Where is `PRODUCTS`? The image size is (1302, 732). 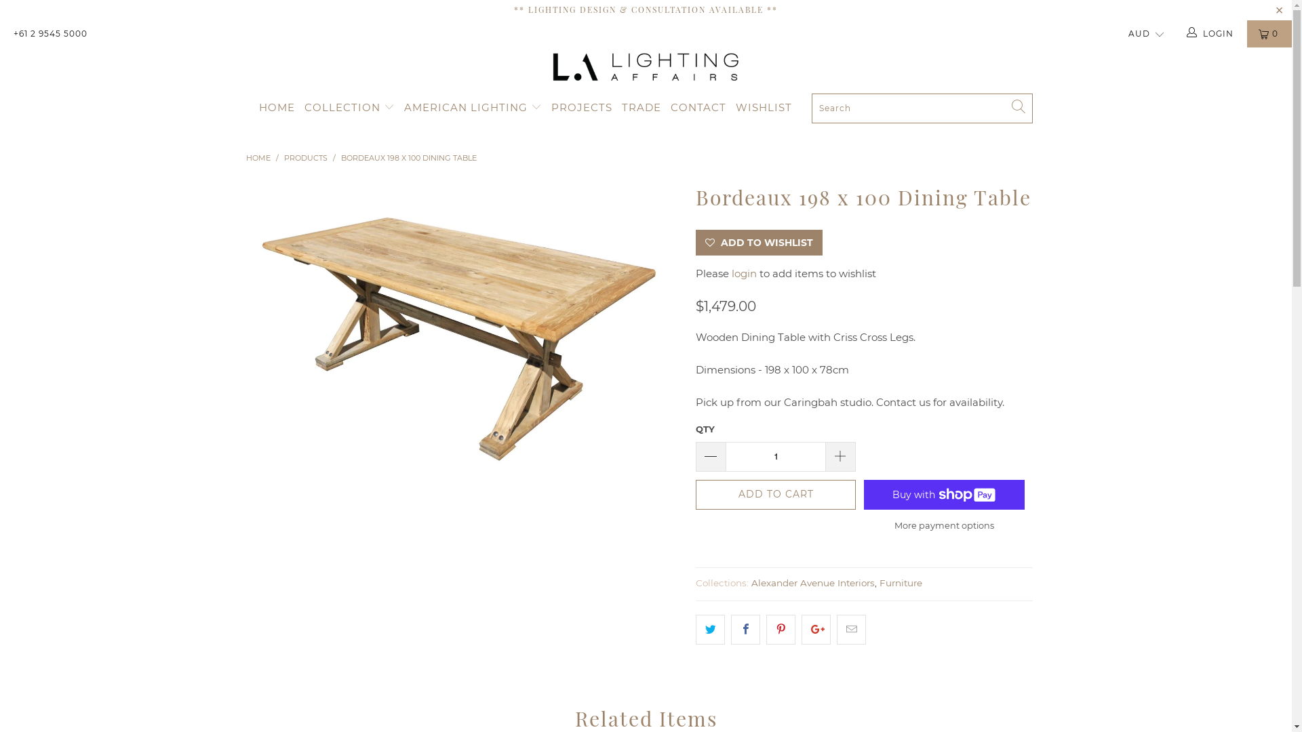
PRODUCTS is located at coordinates (307, 158).